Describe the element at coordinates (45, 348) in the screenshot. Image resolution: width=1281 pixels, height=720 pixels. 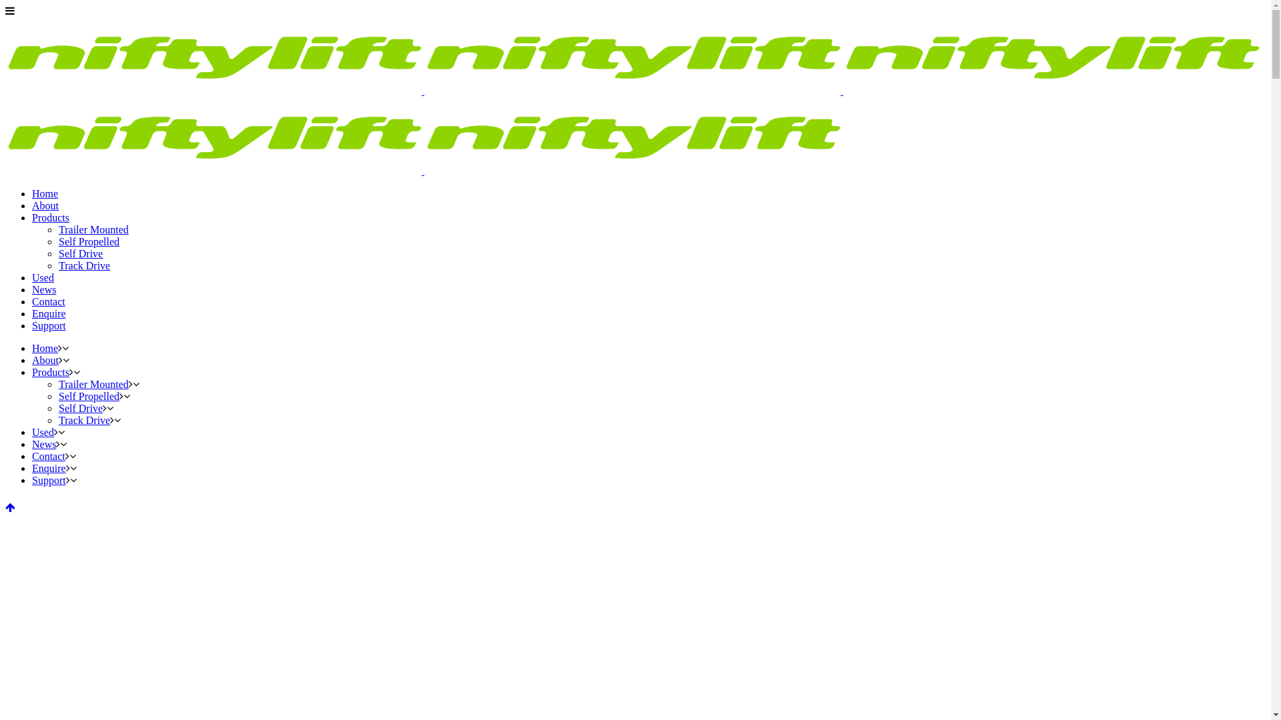
I see `Home` at that location.